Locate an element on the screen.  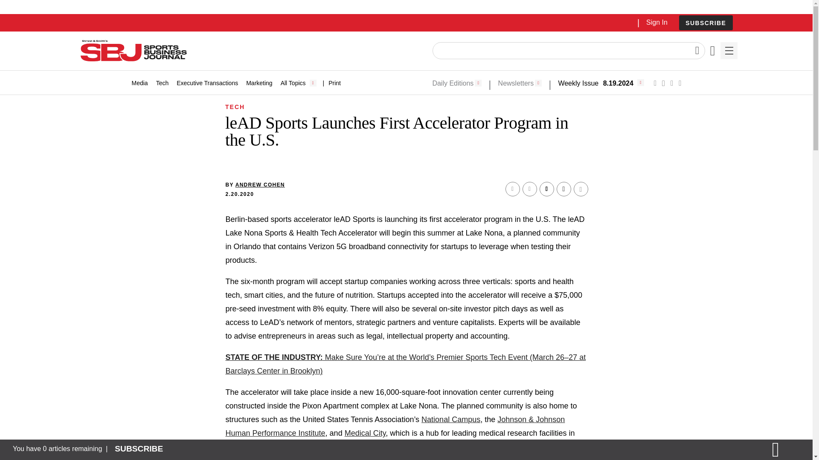
Menu is located at coordinates (729, 51).